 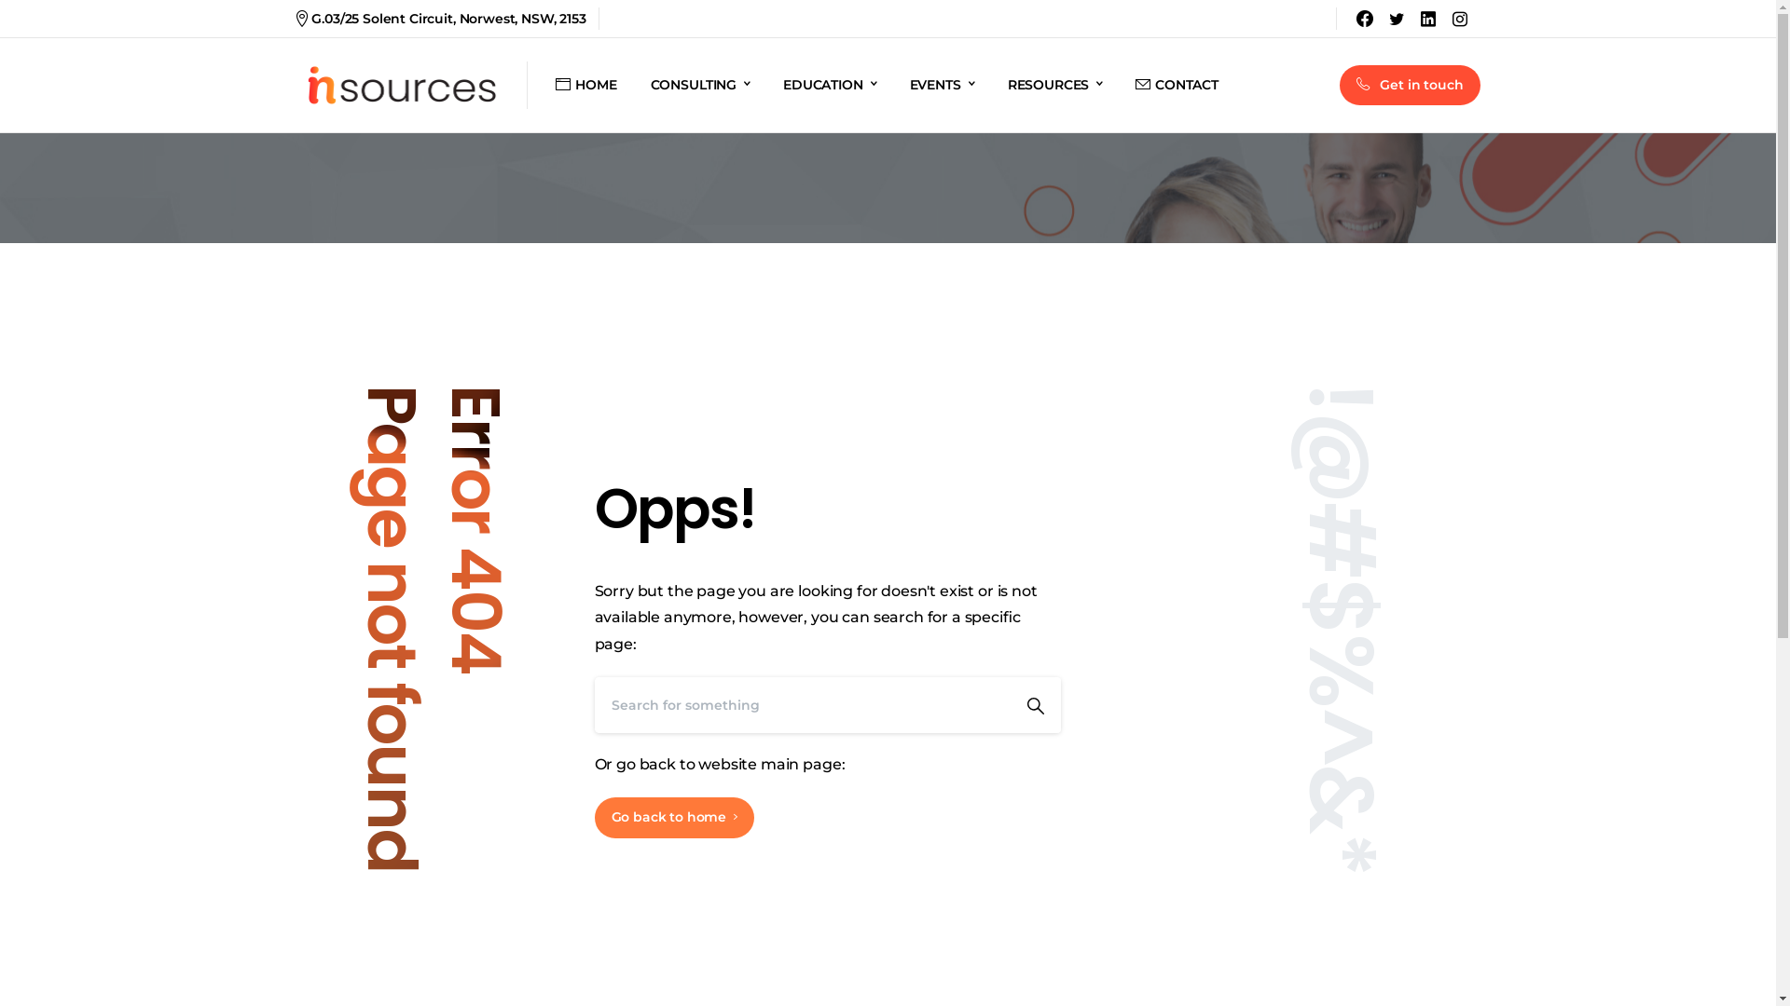 I want to click on HOME, so click(x=585, y=86).